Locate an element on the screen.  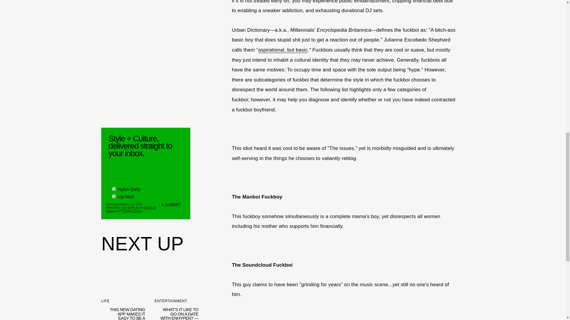
aspirational, but basic is located at coordinates (283, 50).